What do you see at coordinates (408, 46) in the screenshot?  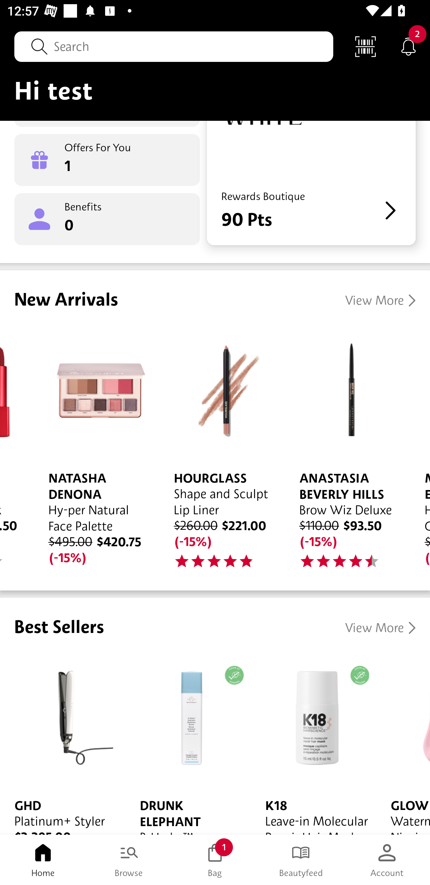 I see `Notifications` at bounding box center [408, 46].